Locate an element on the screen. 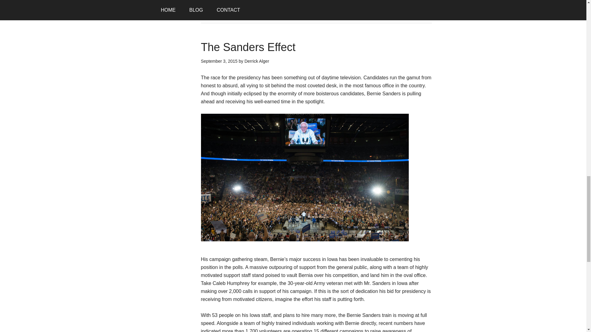  The Sanders Effect is located at coordinates (248, 47).